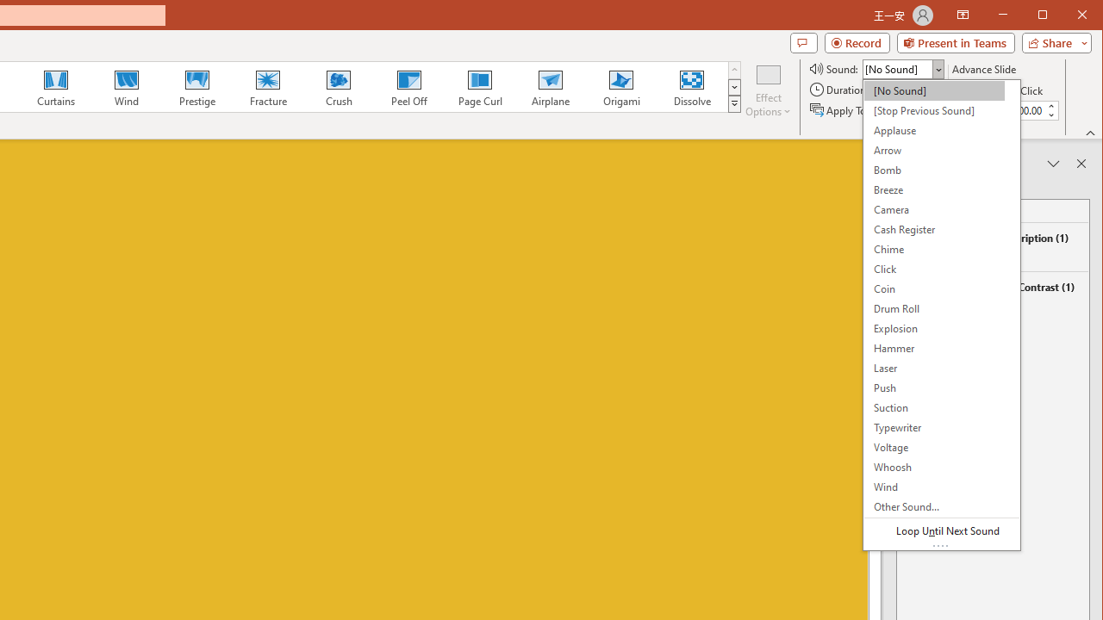  Describe the element at coordinates (734, 71) in the screenshot. I see `Row up` at that location.